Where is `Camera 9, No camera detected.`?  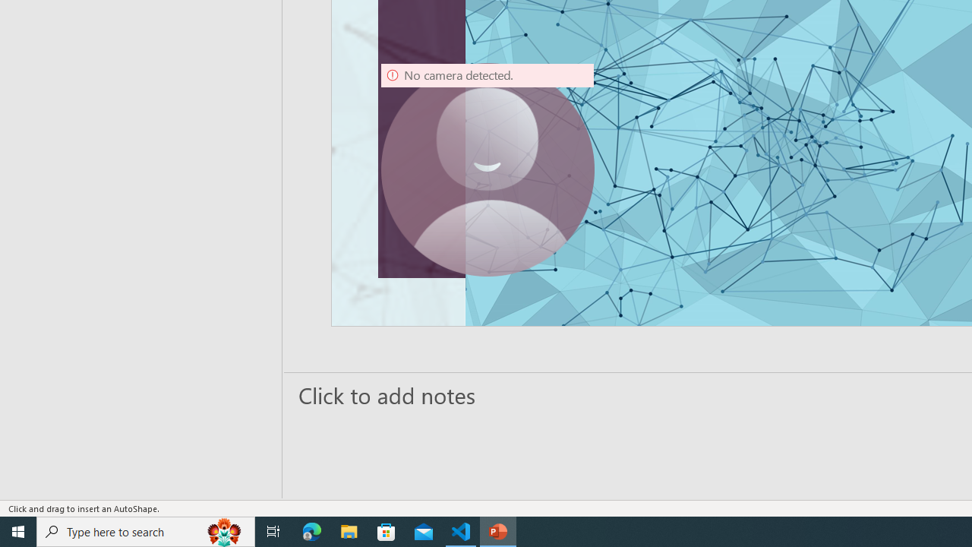 Camera 9, No camera detected. is located at coordinates (488, 170).